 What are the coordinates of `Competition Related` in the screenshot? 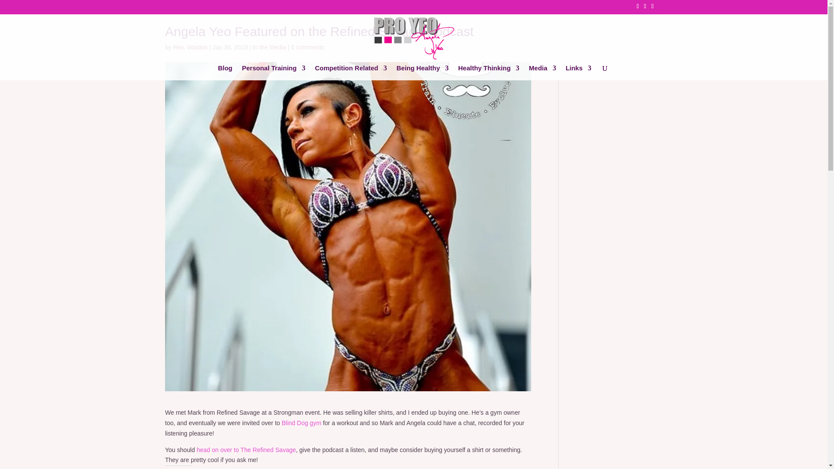 It's located at (351, 73).